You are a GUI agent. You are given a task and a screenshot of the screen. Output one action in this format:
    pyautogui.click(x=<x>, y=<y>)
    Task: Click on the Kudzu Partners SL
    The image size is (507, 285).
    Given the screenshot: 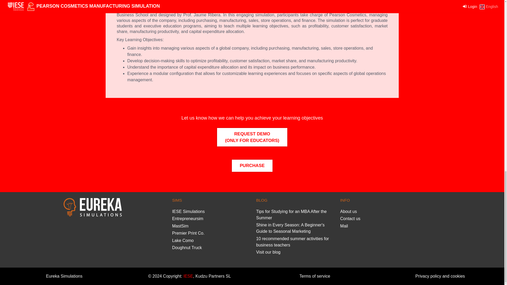 What is the action you would take?
    pyautogui.click(x=213, y=276)
    